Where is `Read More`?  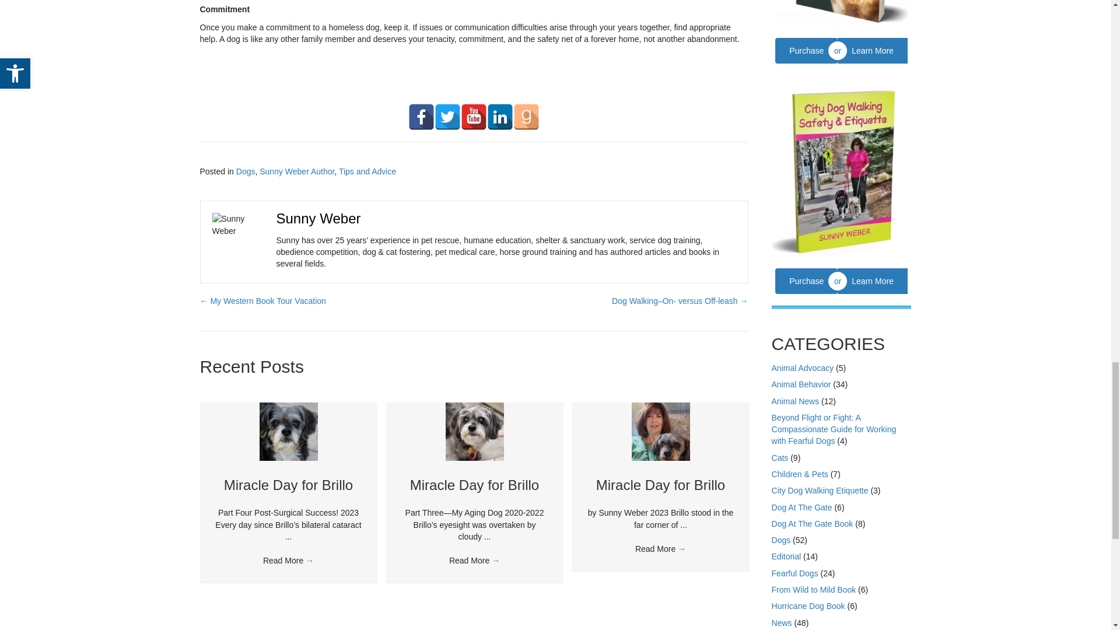 Read More is located at coordinates (288, 560).